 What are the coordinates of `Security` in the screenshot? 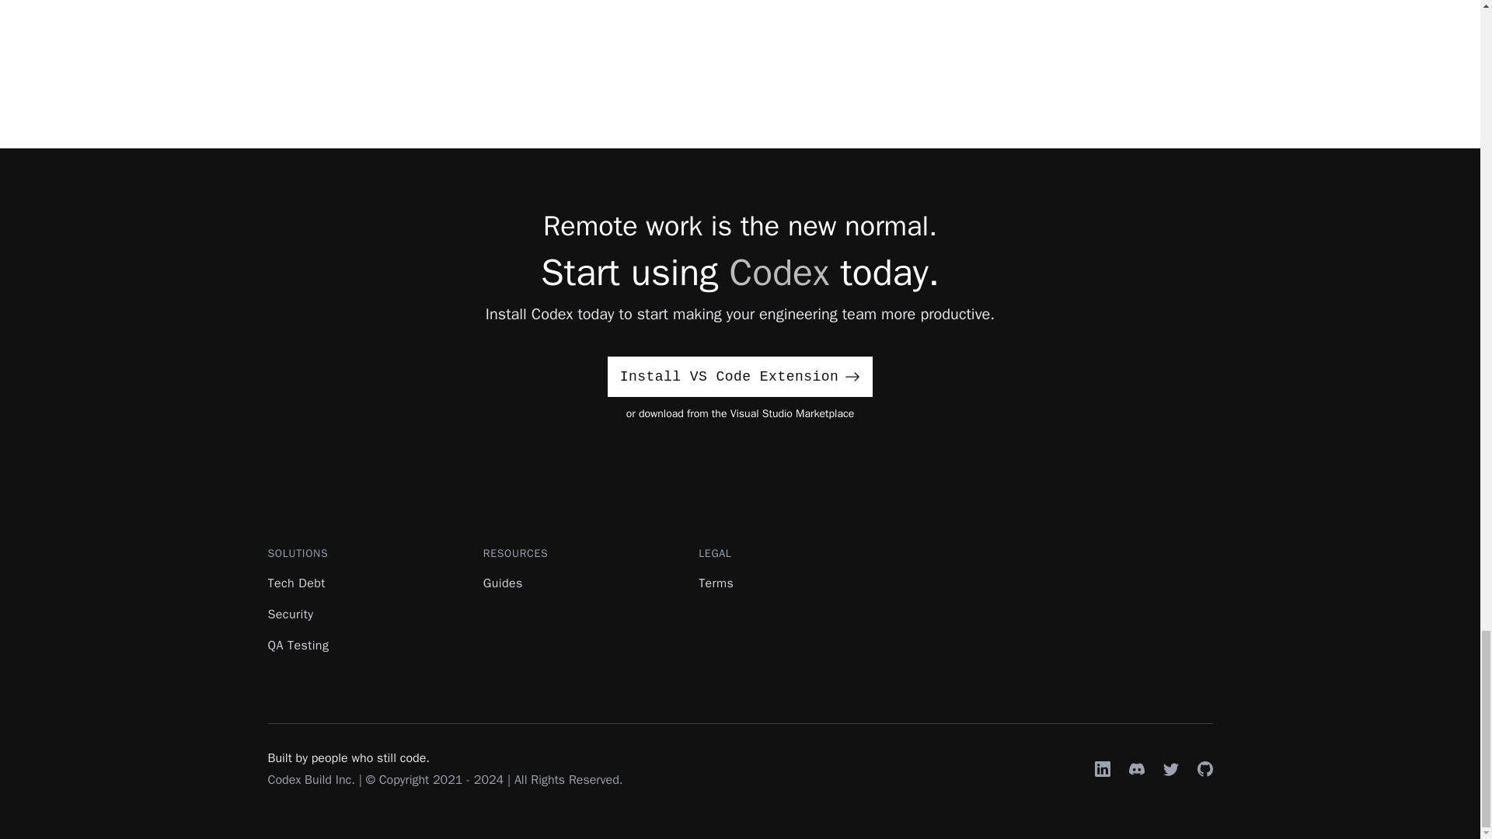 It's located at (290, 614).